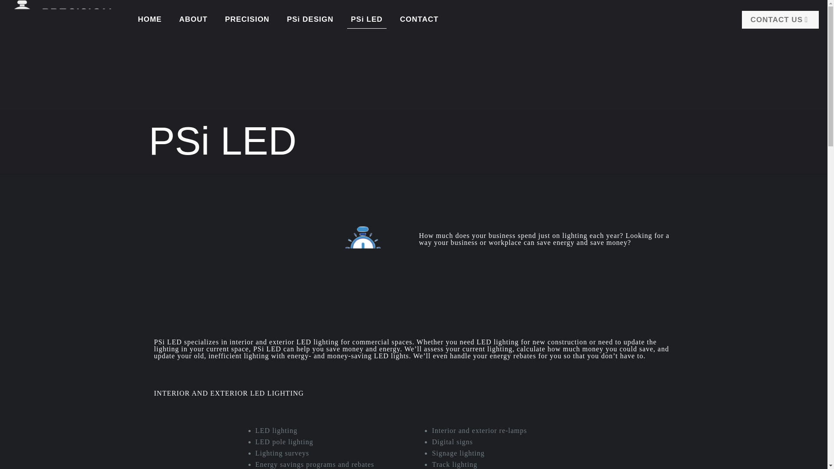 This screenshot has height=469, width=834. I want to click on PRECISION, so click(247, 19).